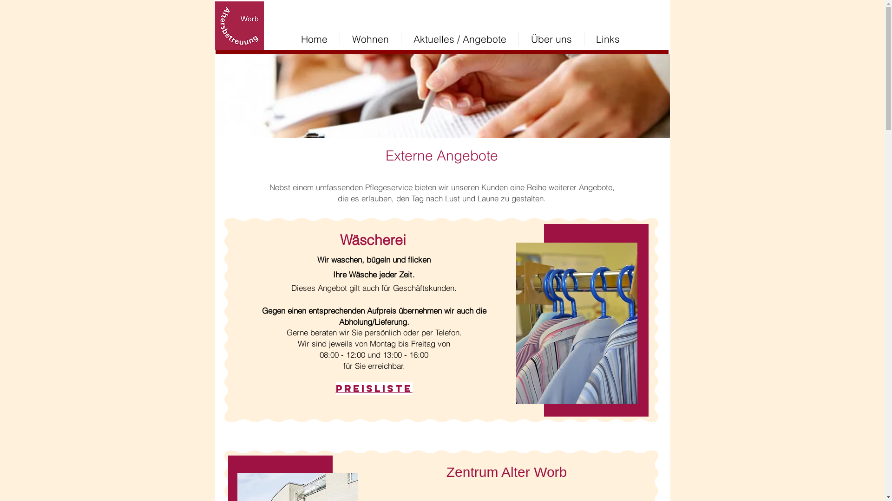  What do you see at coordinates (371, 39) in the screenshot?
I see `Wohnen` at bounding box center [371, 39].